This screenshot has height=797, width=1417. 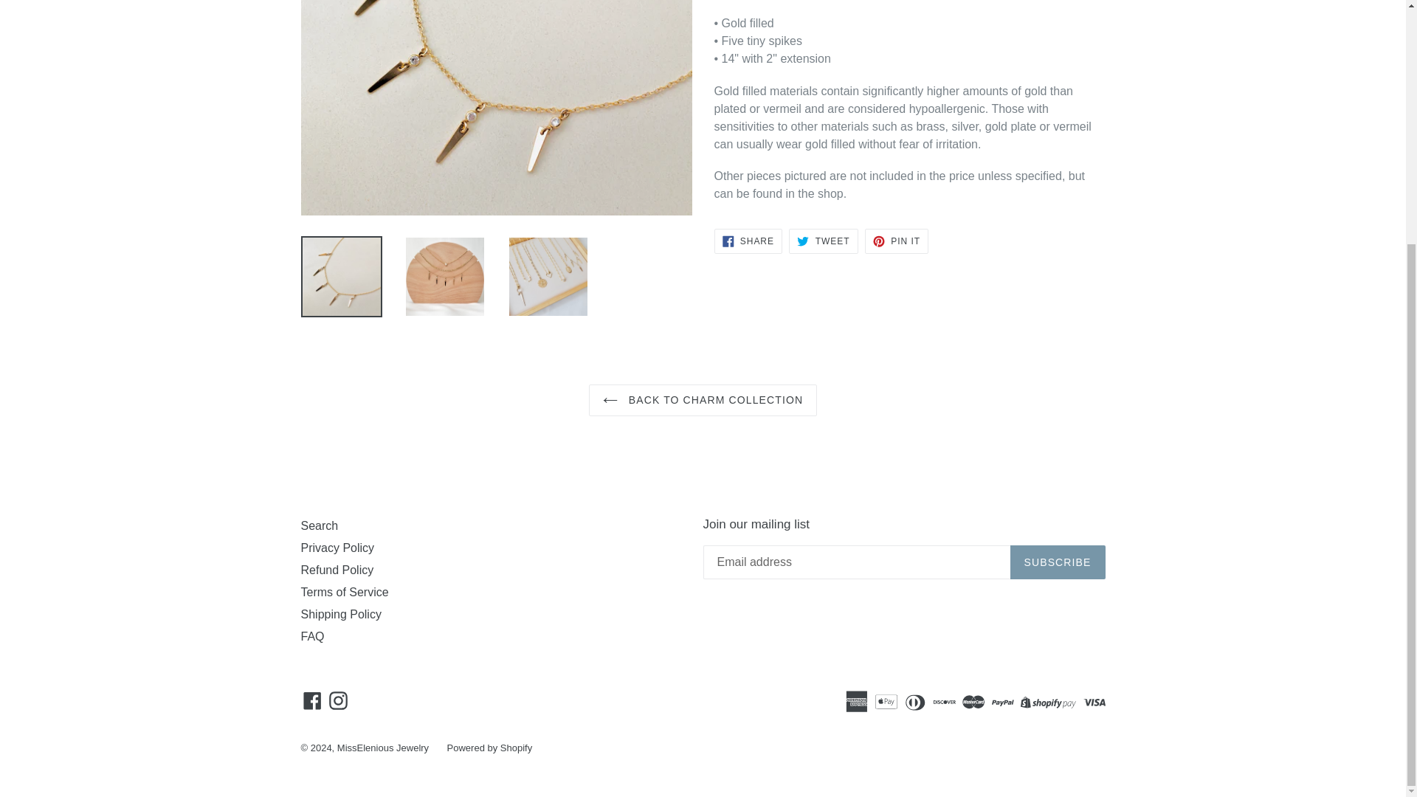 What do you see at coordinates (896, 241) in the screenshot?
I see `Pin on Pinterest` at bounding box center [896, 241].